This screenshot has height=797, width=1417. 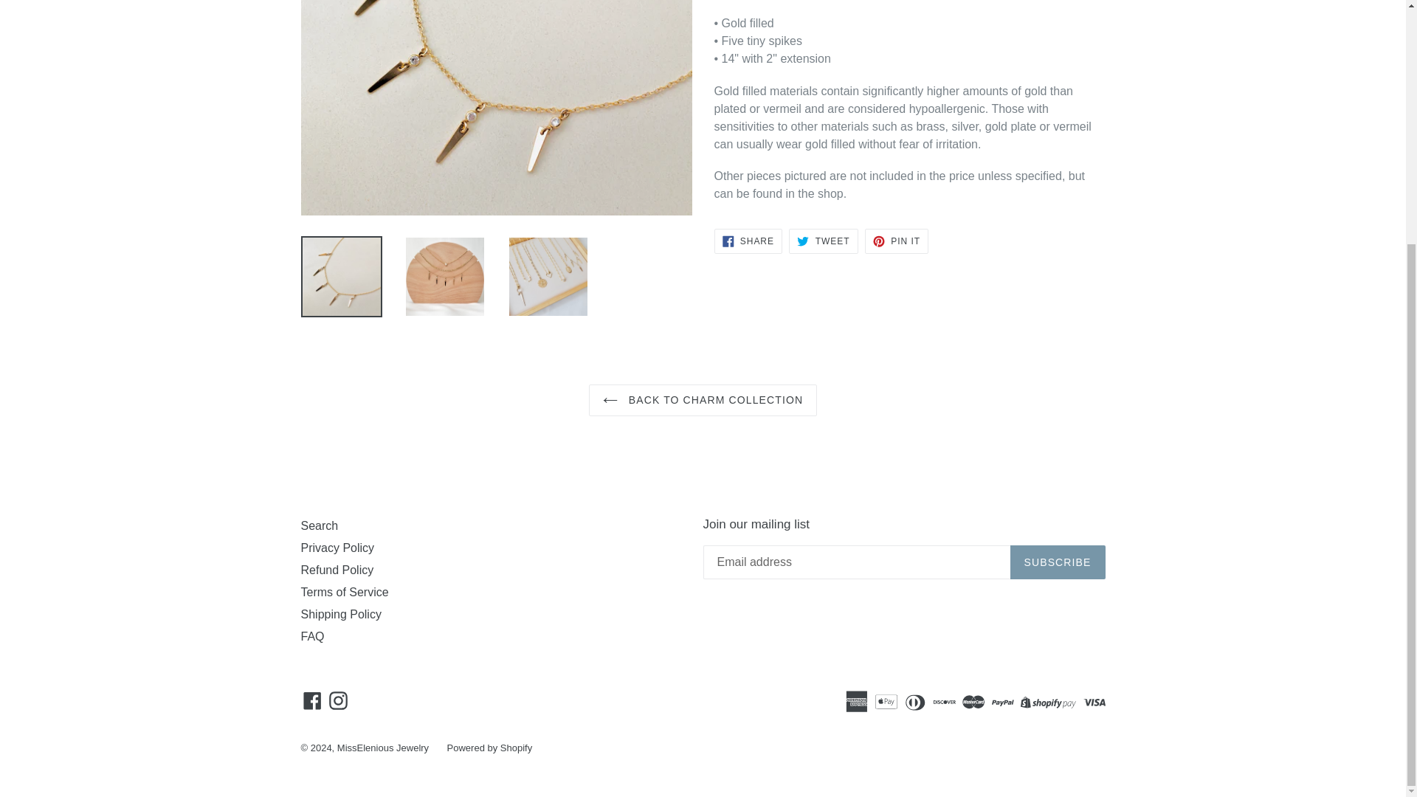 What do you see at coordinates (896, 241) in the screenshot?
I see `Pin on Pinterest` at bounding box center [896, 241].